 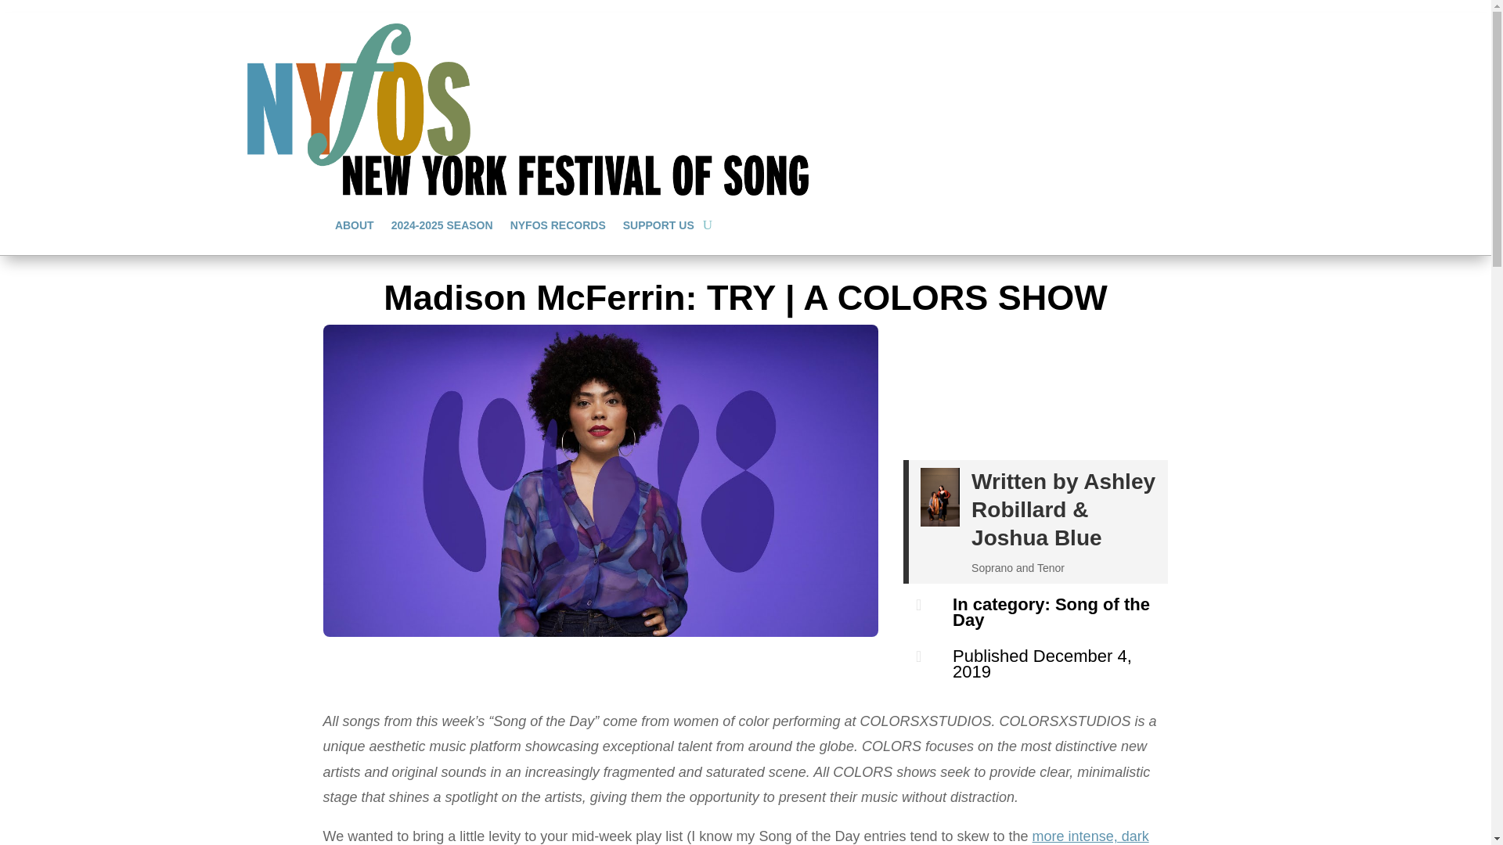 I want to click on ABOUT, so click(x=355, y=225).